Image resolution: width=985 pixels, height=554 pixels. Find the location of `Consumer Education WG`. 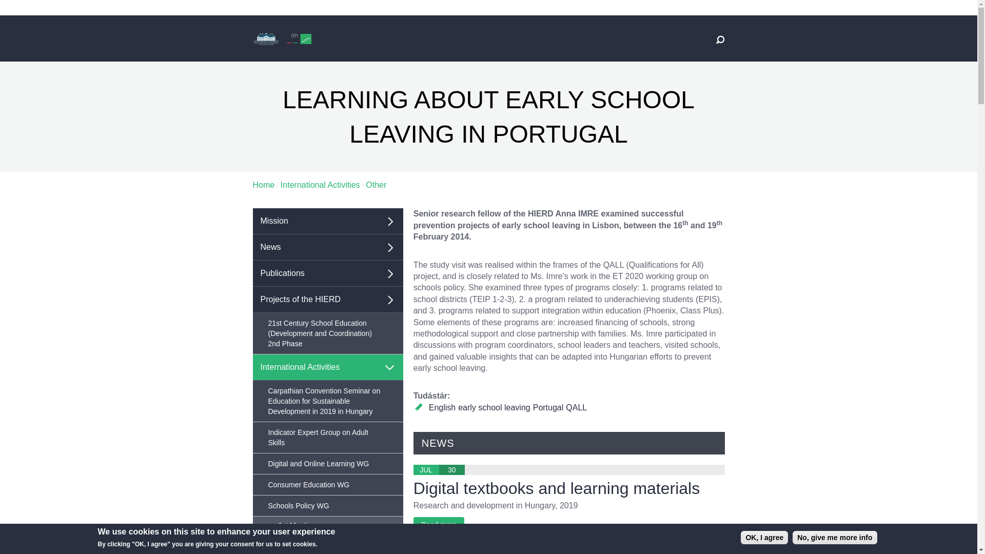

Consumer Education WG is located at coordinates (327, 484).